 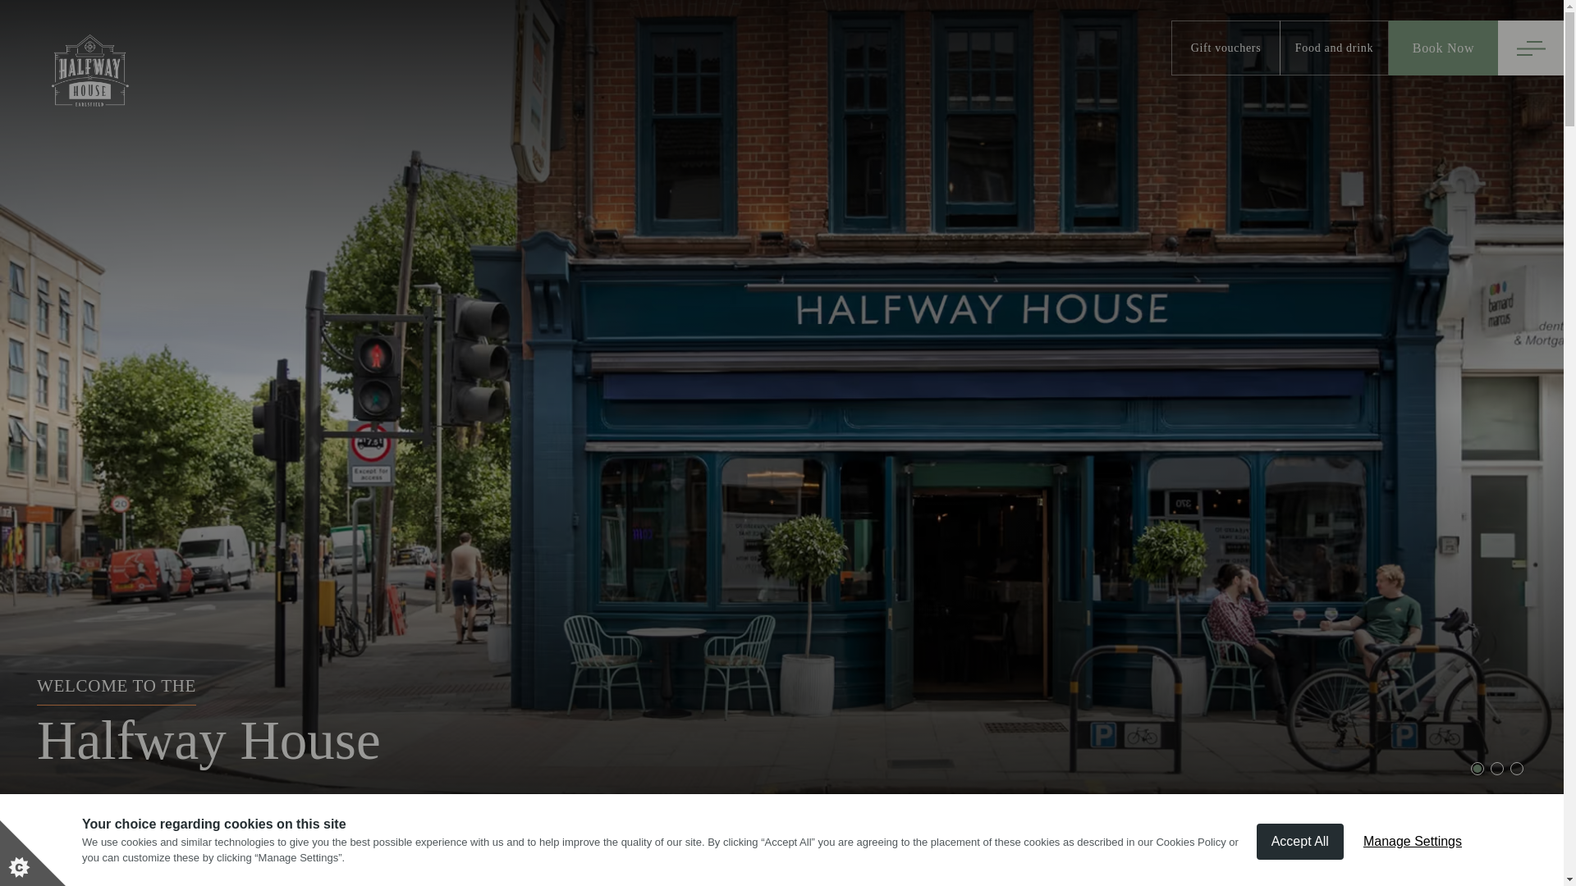 I want to click on Food and drink, so click(x=1334, y=48).